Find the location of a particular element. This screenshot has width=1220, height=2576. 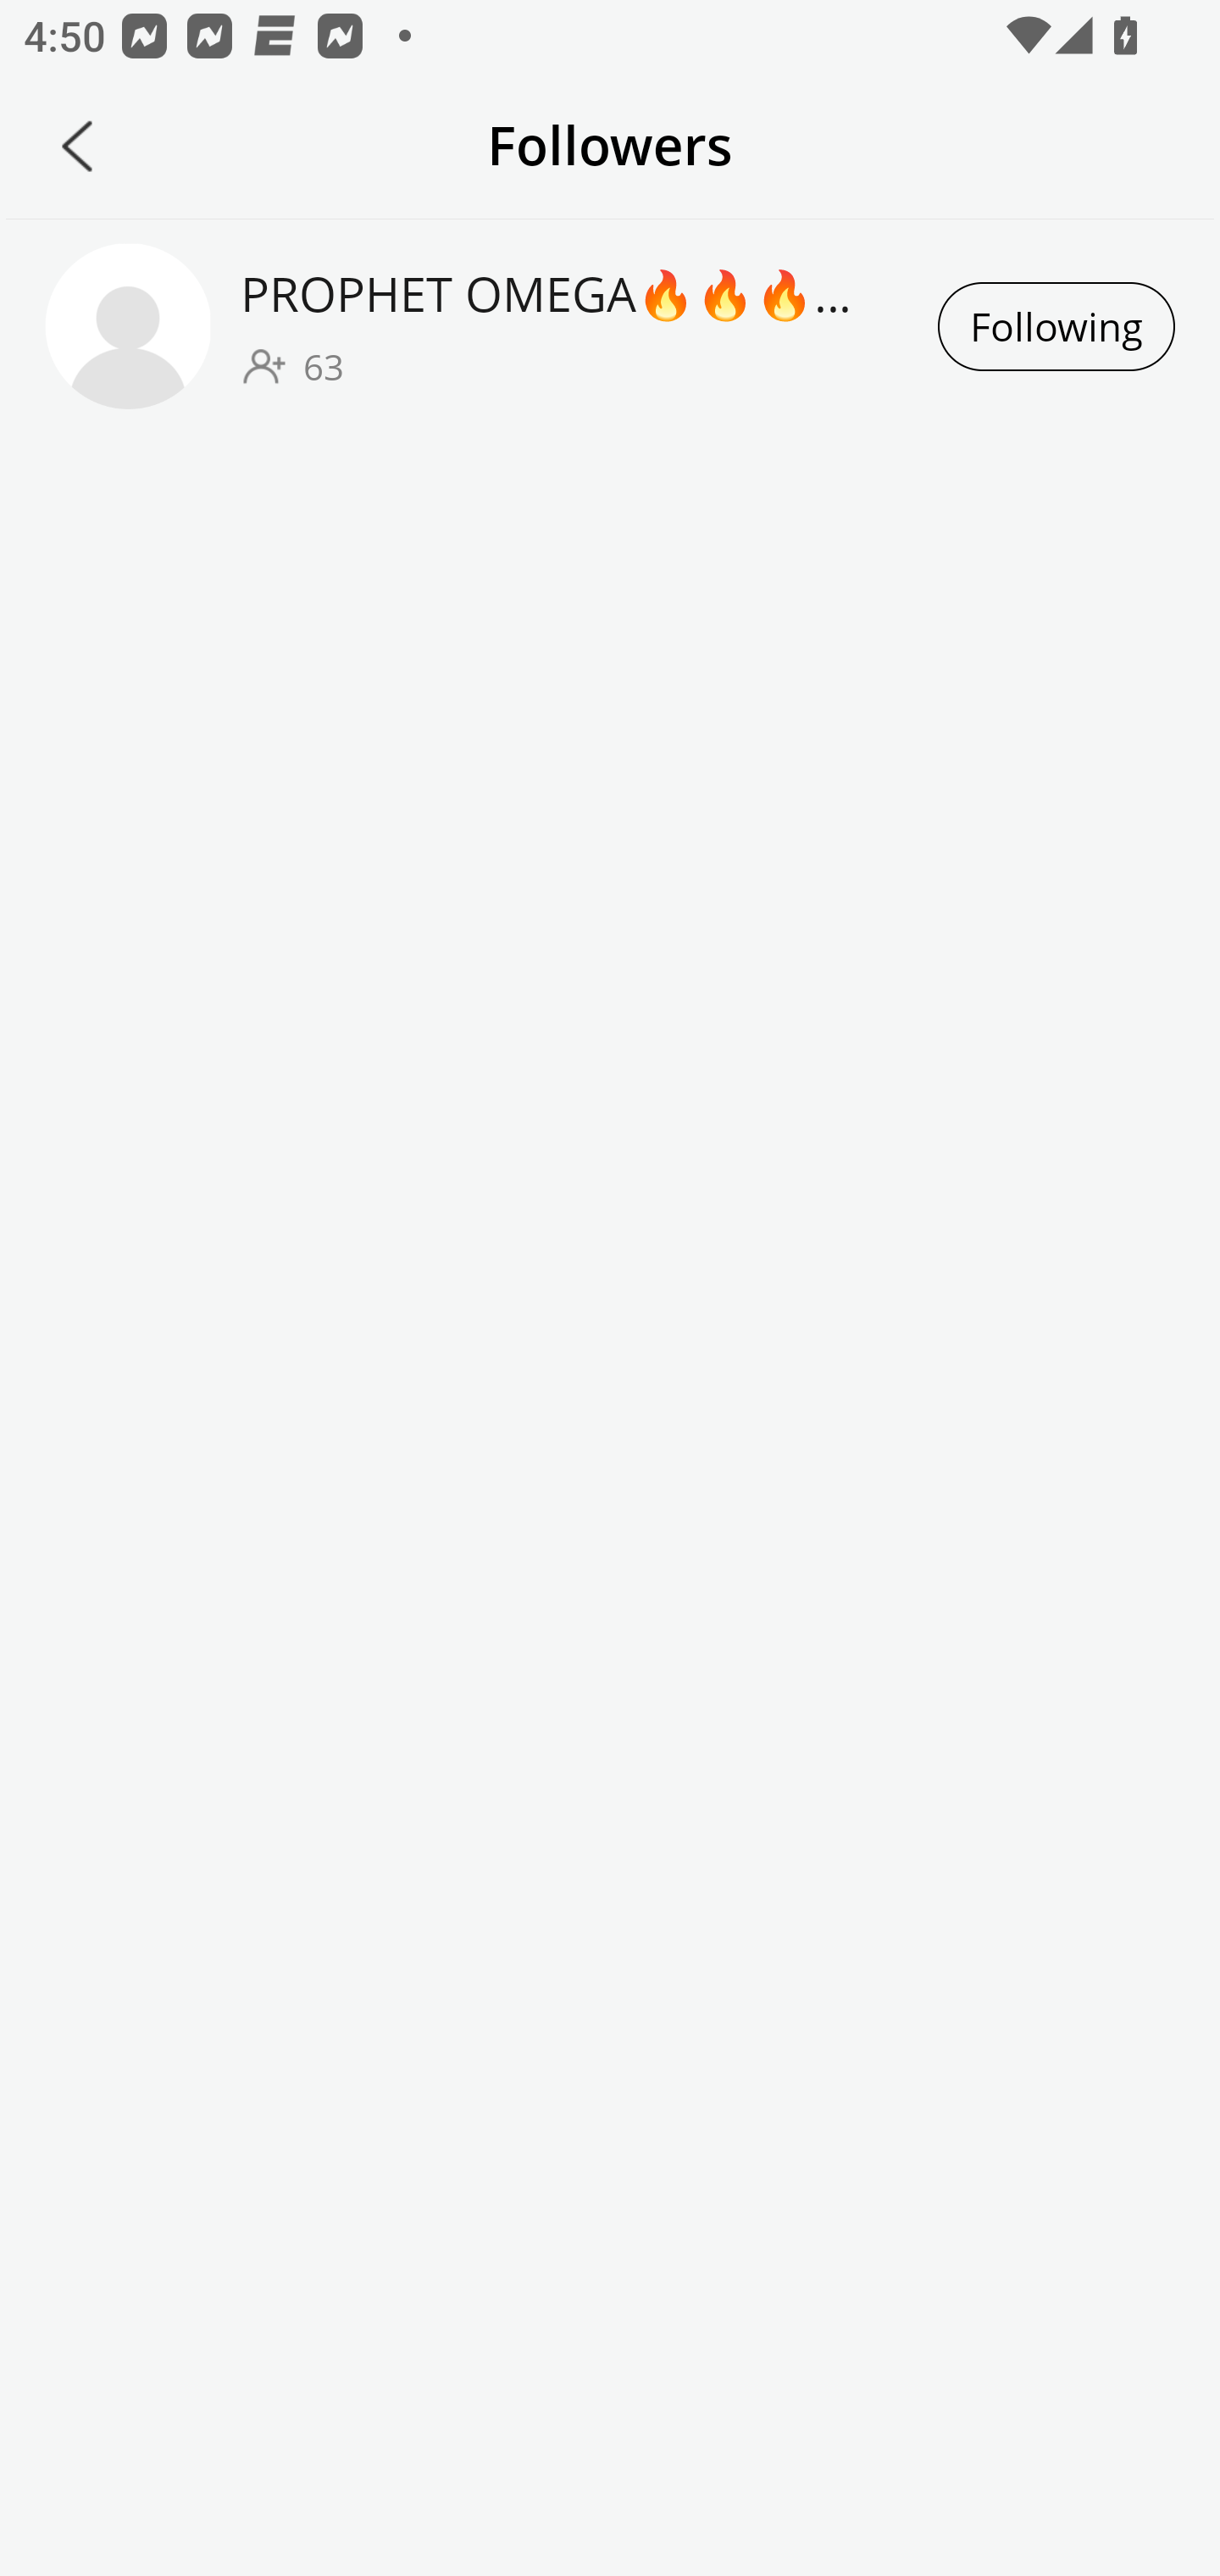

Back is located at coordinates (77, 146).